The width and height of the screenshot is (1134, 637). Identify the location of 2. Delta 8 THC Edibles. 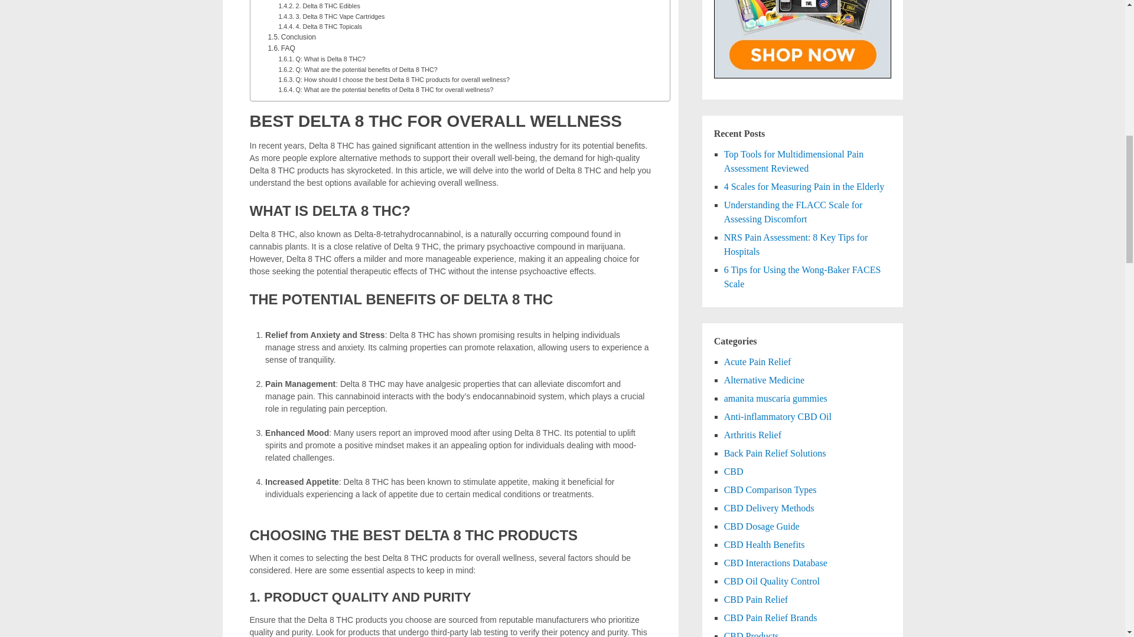
(318, 6).